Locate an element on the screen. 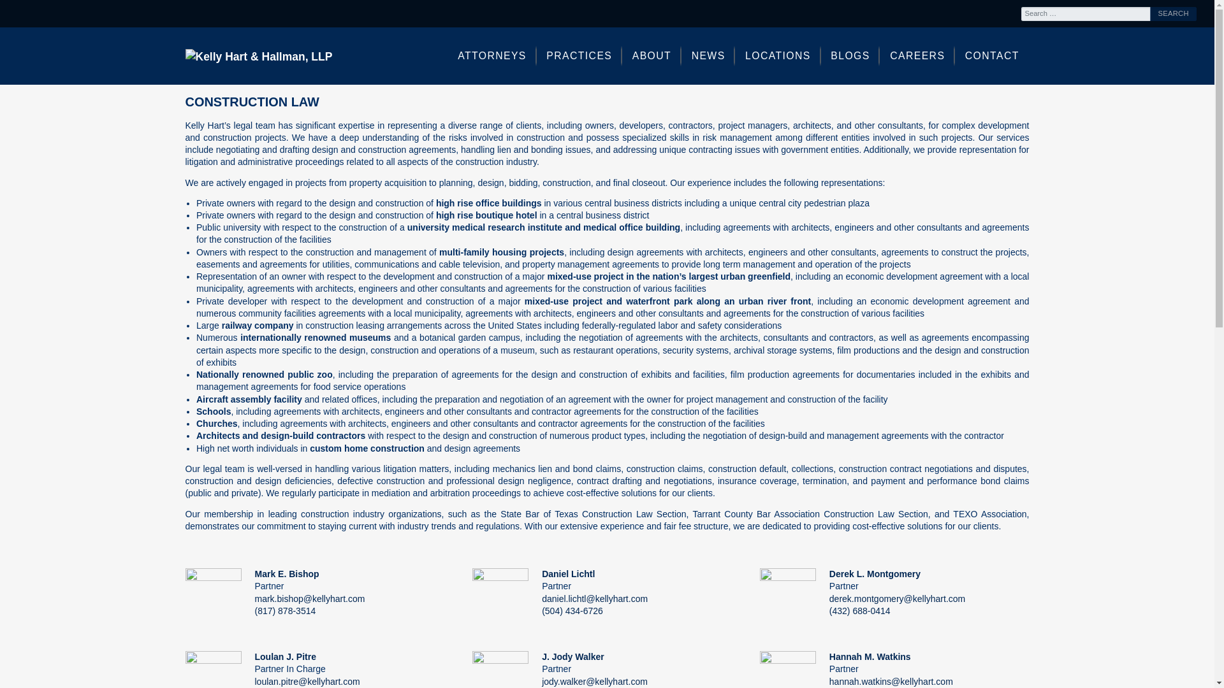 This screenshot has height=688, width=1224. BLOGS is located at coordinates (850, 56).